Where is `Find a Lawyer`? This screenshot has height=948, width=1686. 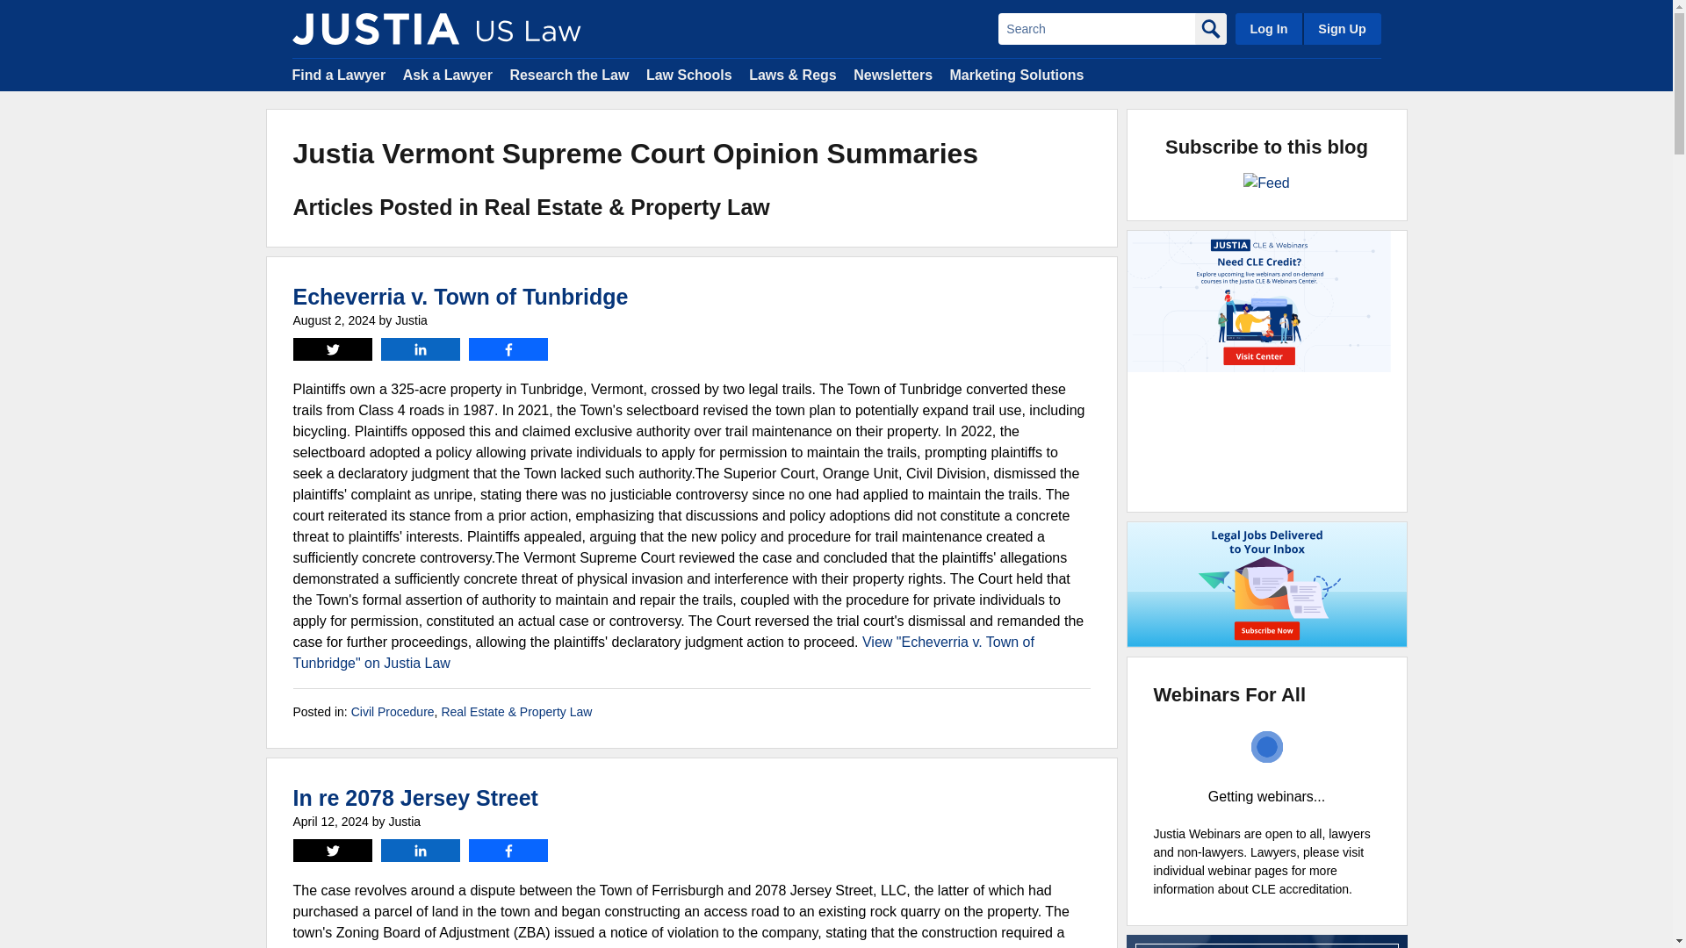 Find a Lawyer is located at coordinates (339, 74).